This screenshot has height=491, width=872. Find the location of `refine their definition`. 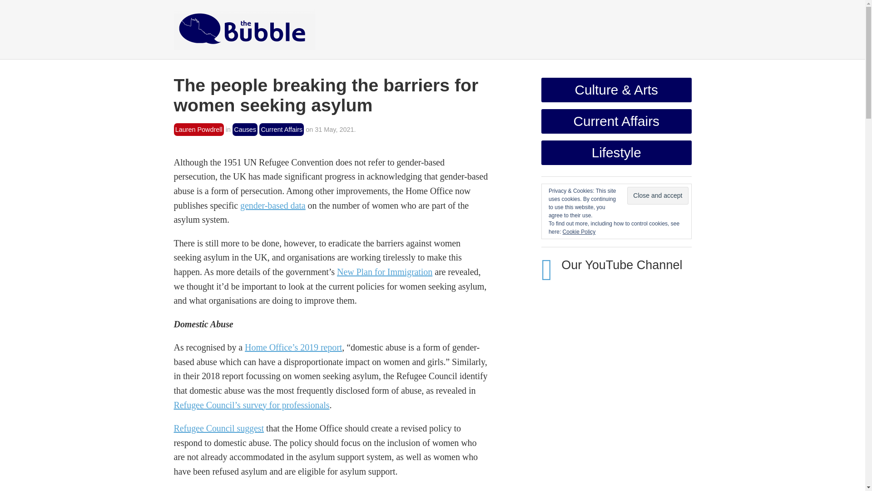

refine their definition is located at coordinates (398, 490).